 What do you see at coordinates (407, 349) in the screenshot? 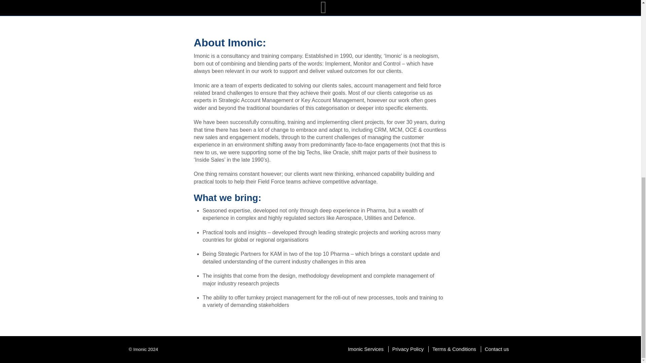
I see `Privacy Policy` at bounding box center [407, 349].